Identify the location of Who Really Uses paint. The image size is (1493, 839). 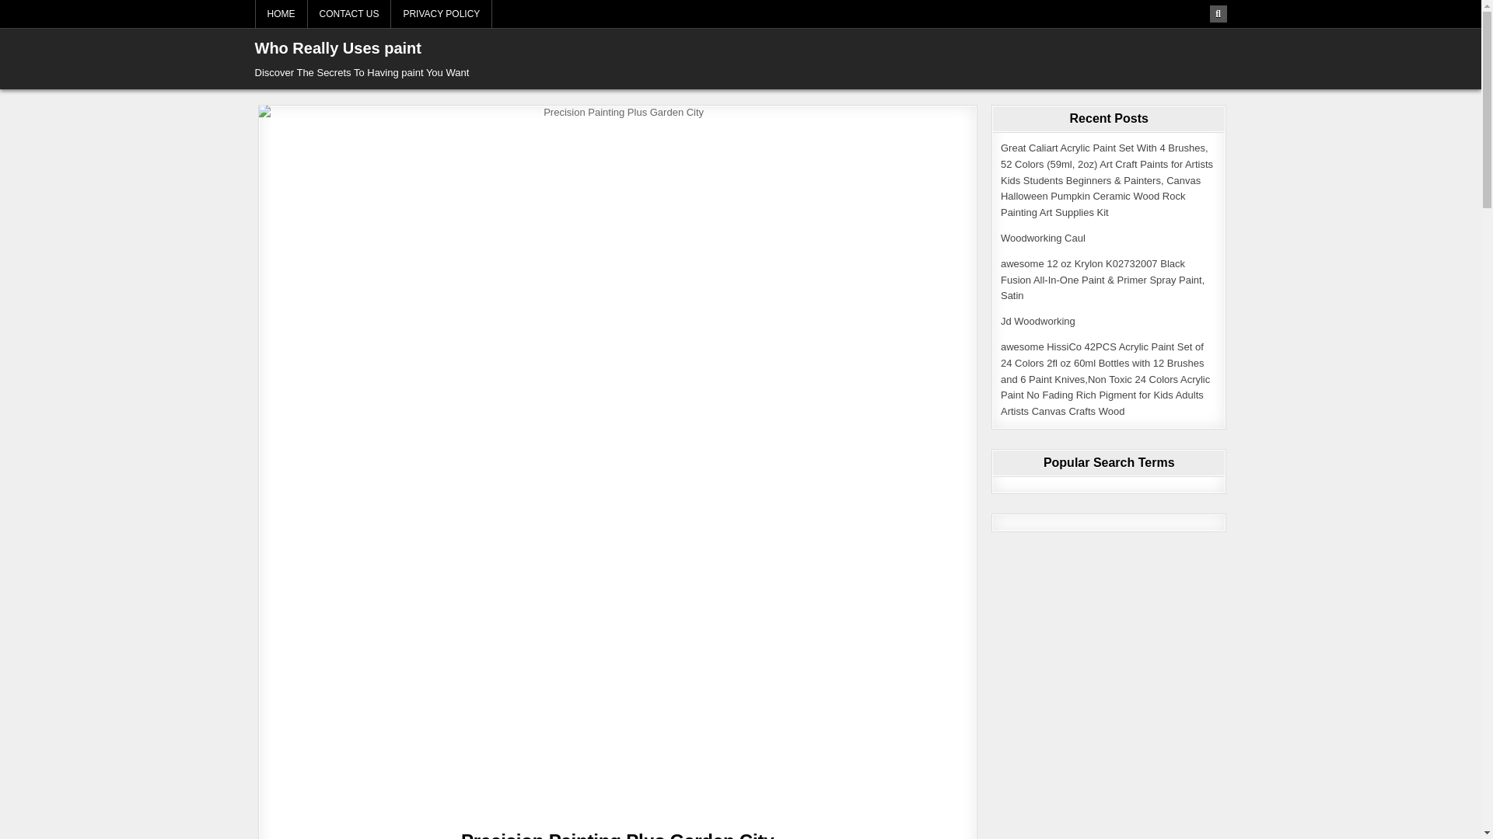
(339, 48).